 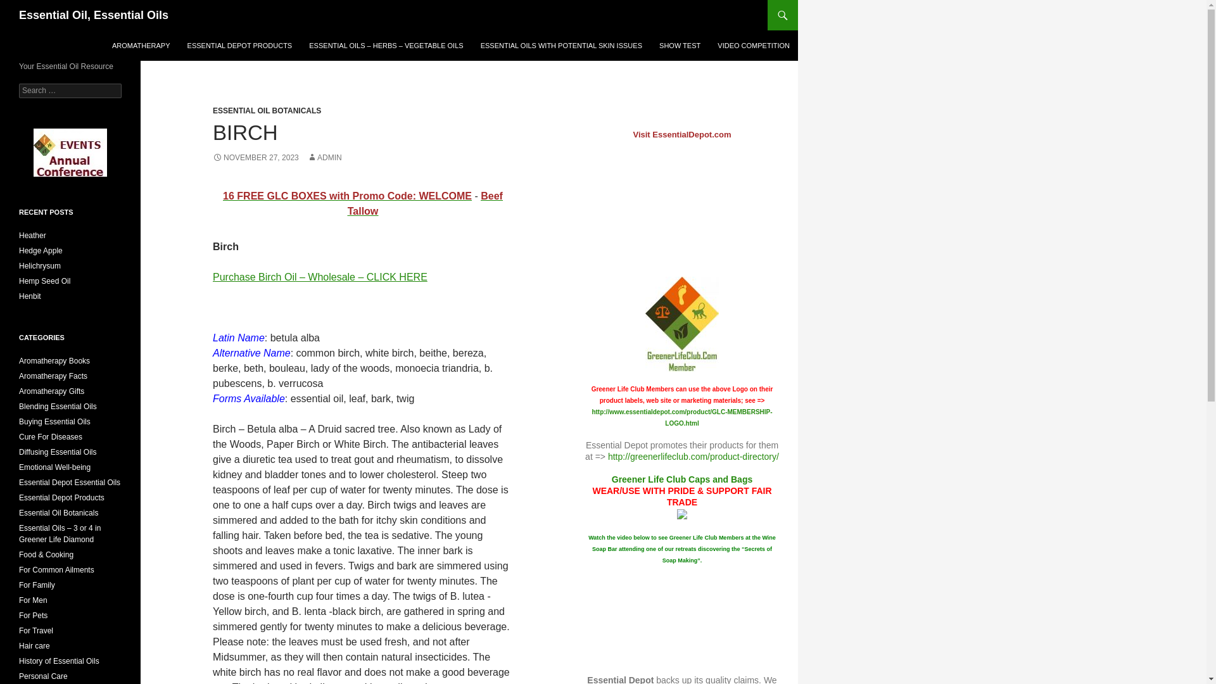 What do you see at coordinates (141, 46) in the screenshot?
I see `AROMATHERAPY` at bounding box center [141, 46].